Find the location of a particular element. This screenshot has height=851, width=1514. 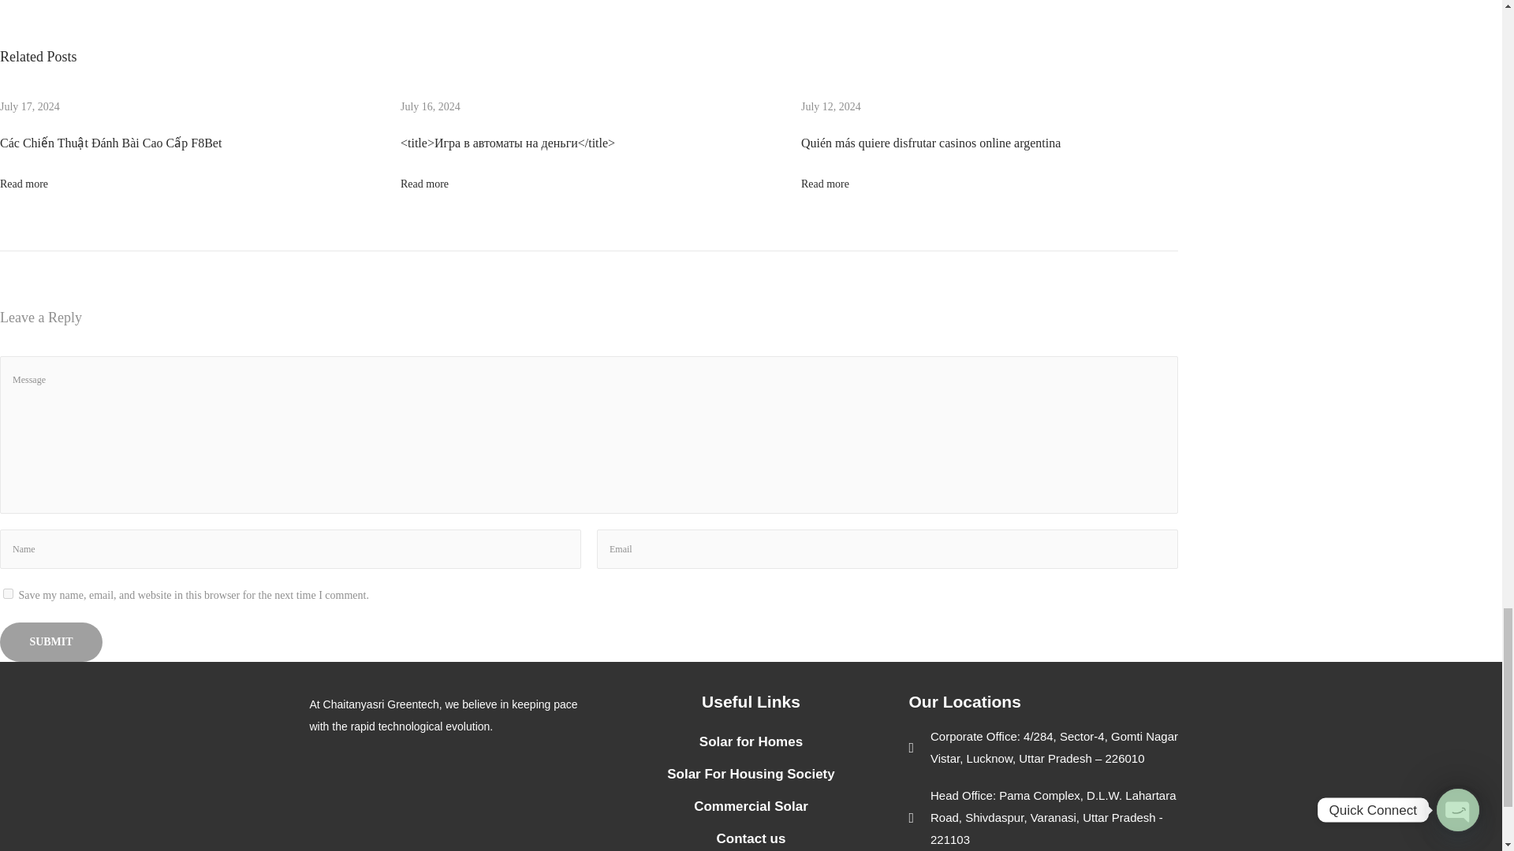

Read more is located at coordinates (424, 183).